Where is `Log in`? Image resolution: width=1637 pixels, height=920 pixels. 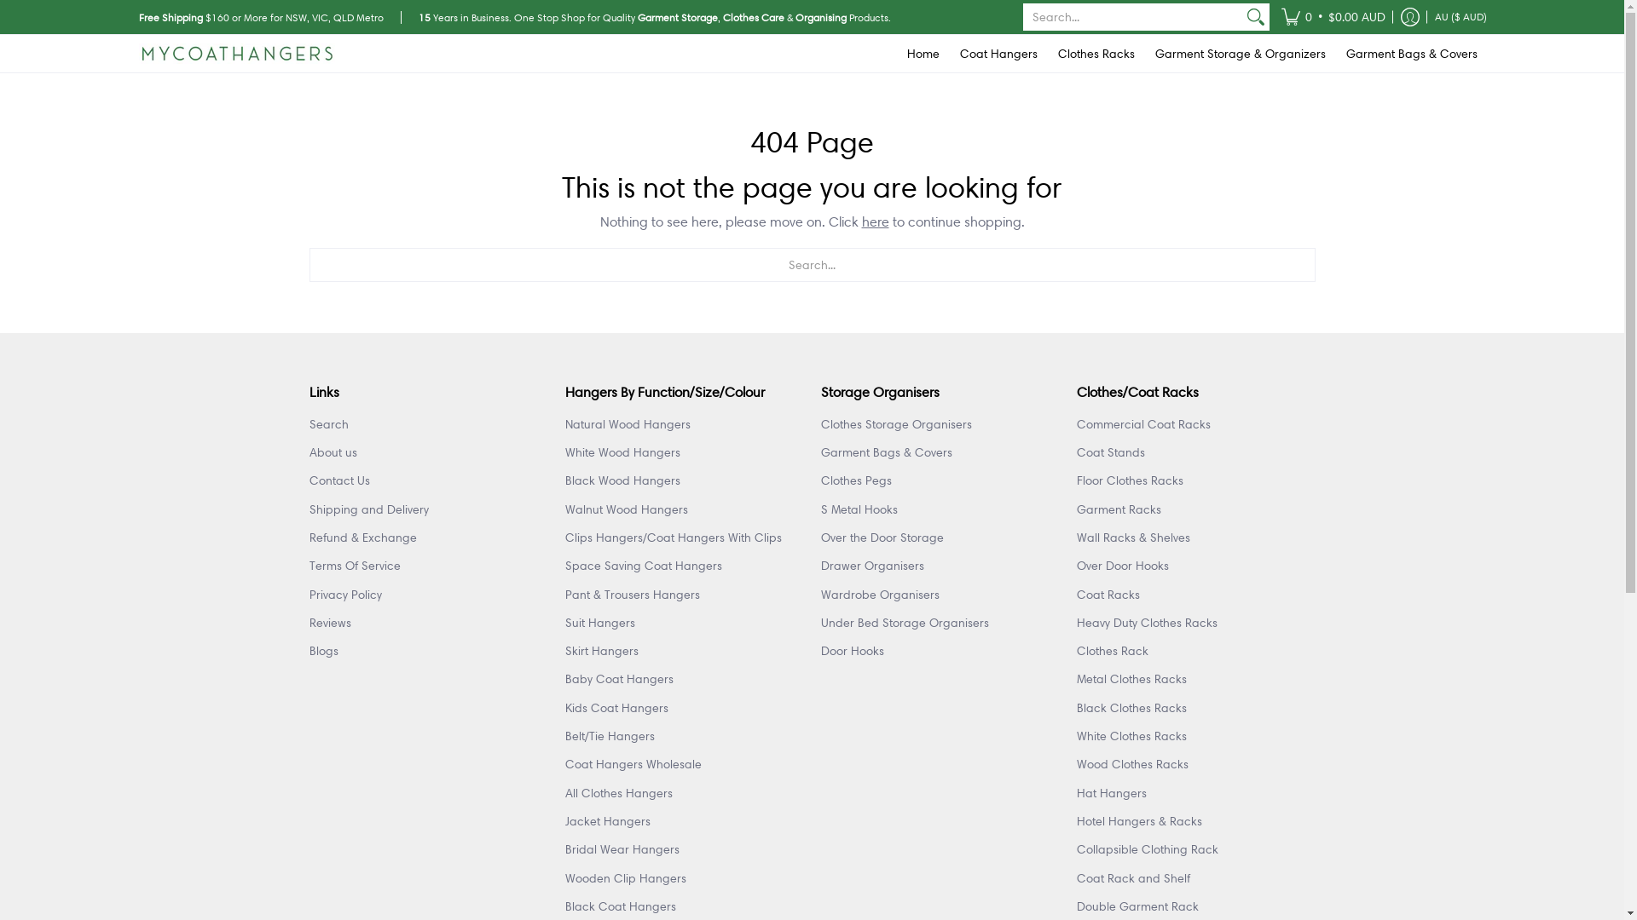
Log in is located at coordinates (1410, 17).